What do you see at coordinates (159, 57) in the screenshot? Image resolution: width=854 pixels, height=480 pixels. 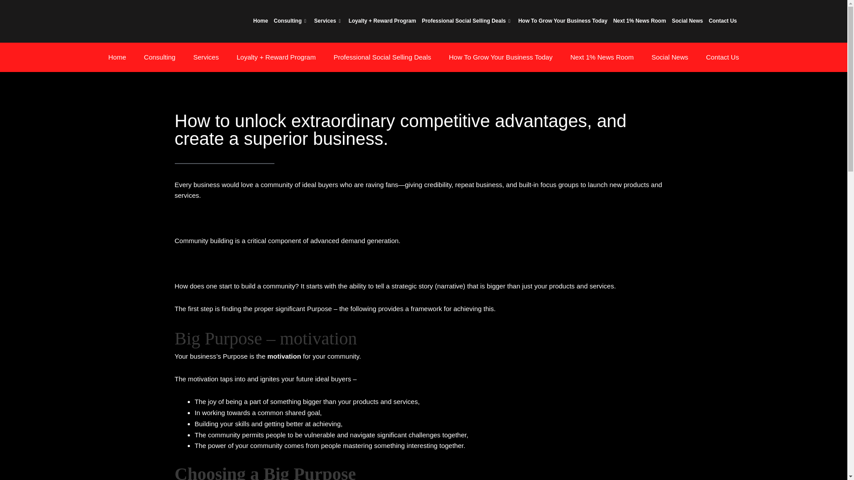 I see `Consulting` at bounding box center [159, 57].